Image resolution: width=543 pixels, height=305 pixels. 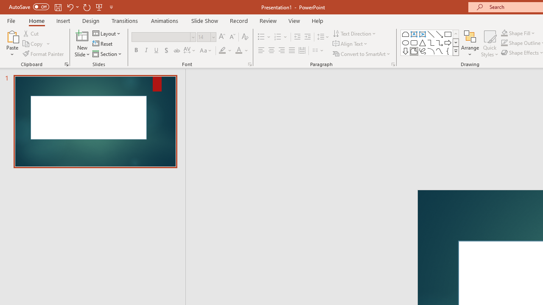 What do you see at coordinates (136, 51) in the screenshot?
I see `Bold` at bounding box center [136, 51].